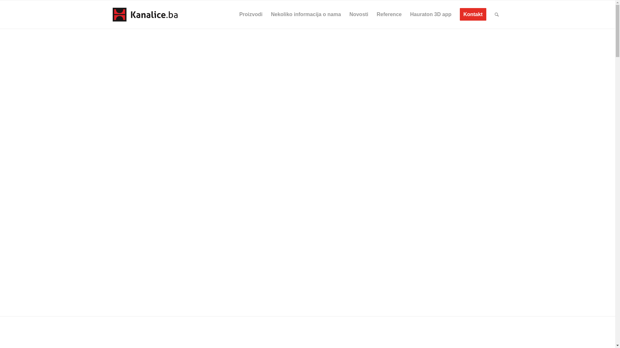 The width and height of the screenshot is (620, 348). Describe the element at coordinates (306, 15) in the screenshot. I see `Nekoliko informacija o nama` at that location.